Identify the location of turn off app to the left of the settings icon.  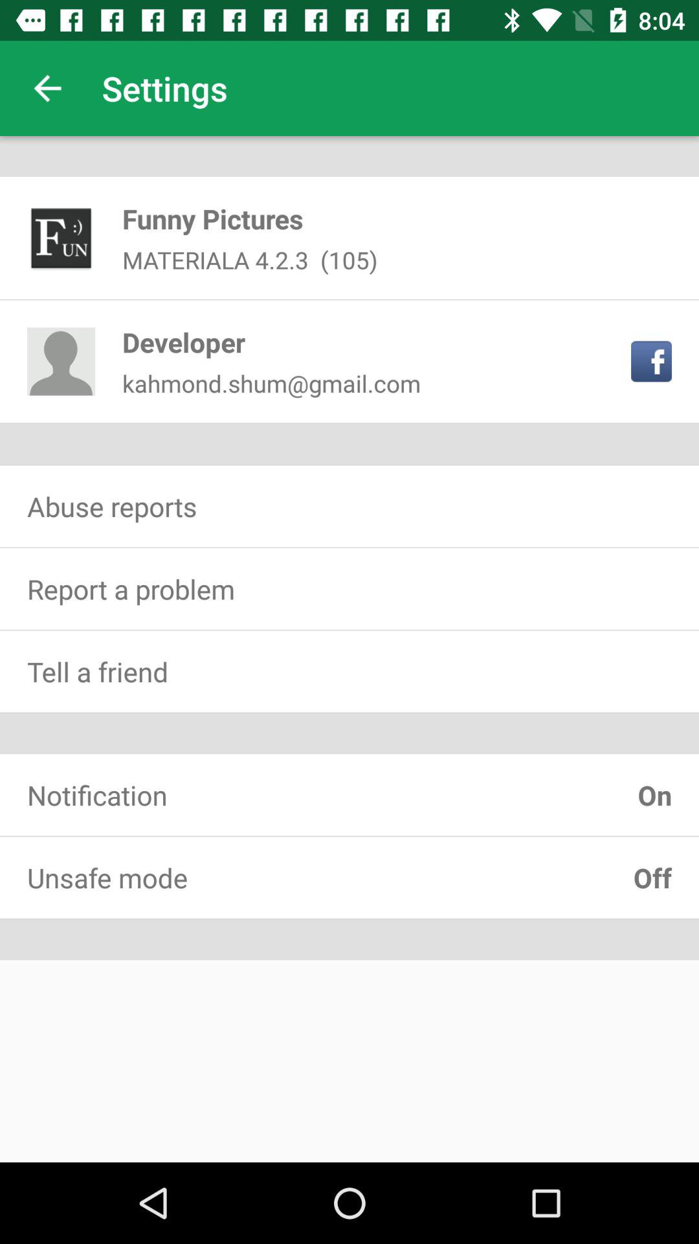
(47, 88).